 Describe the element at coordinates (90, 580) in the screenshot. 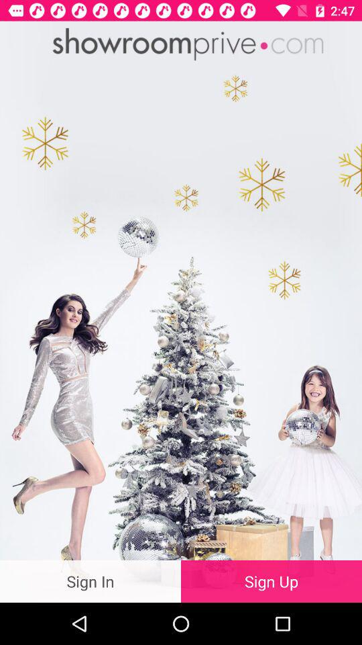

I see `launch the item at the bottom left corner` at that location.